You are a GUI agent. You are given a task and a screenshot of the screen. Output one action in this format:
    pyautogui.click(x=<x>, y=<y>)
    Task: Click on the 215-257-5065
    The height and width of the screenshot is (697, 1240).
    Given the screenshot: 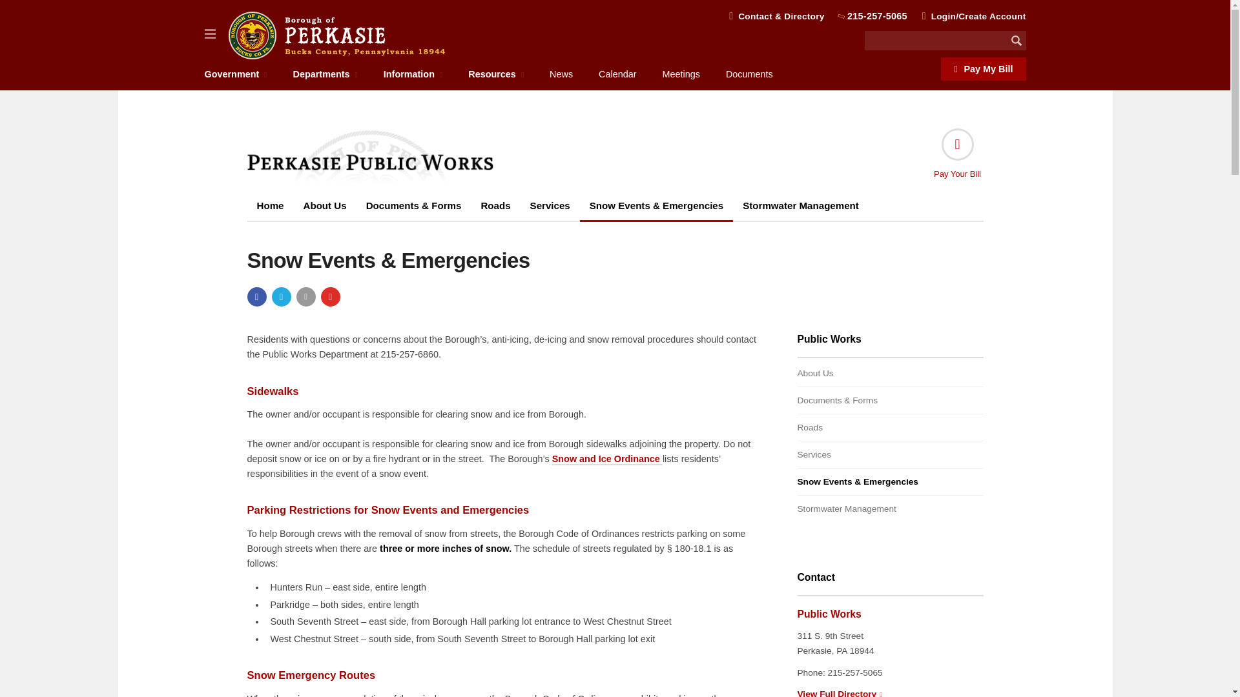 What is the action you would take?
    pyautogui.click(x=877, y=16)
    